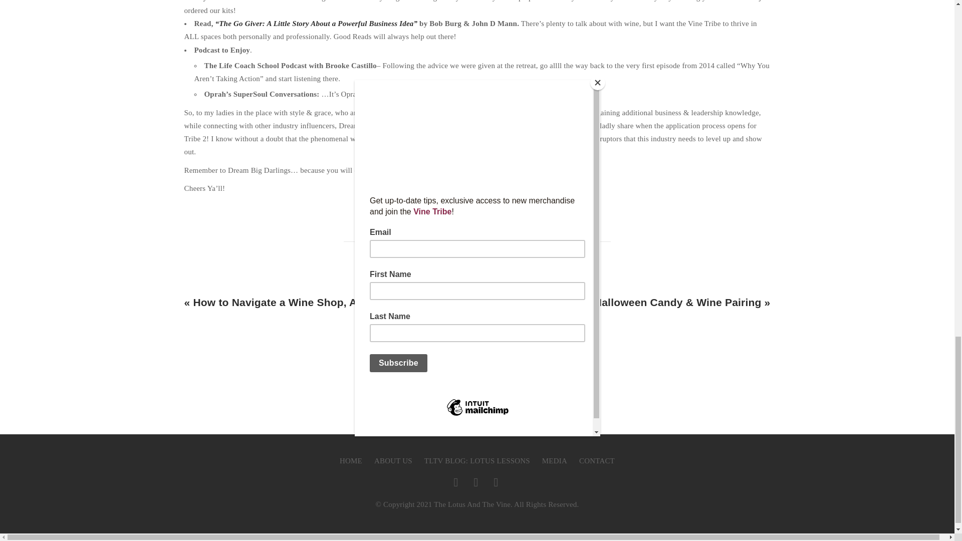  Describe the element at coordinates (456, 483) in the screenshot. I see `Facebook` at that location.